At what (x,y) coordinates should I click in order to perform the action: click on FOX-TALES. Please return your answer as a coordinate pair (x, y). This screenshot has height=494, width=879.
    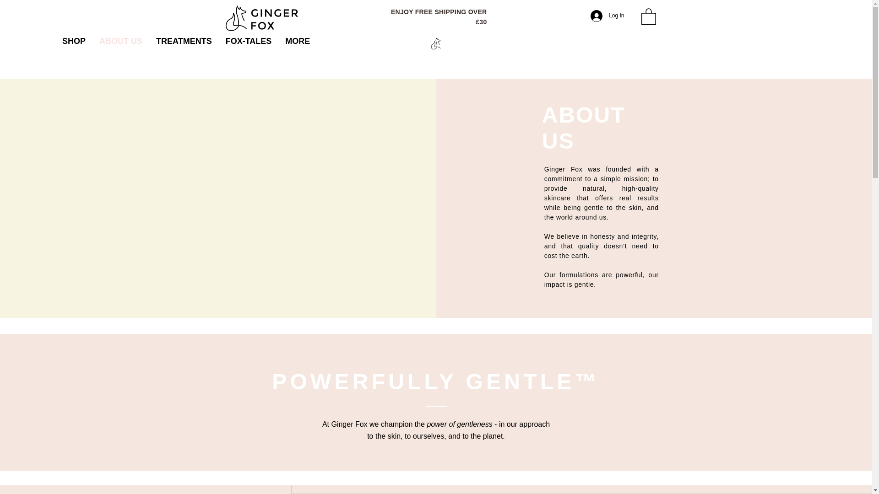
    Looking at the image, I should click on (249, 44).